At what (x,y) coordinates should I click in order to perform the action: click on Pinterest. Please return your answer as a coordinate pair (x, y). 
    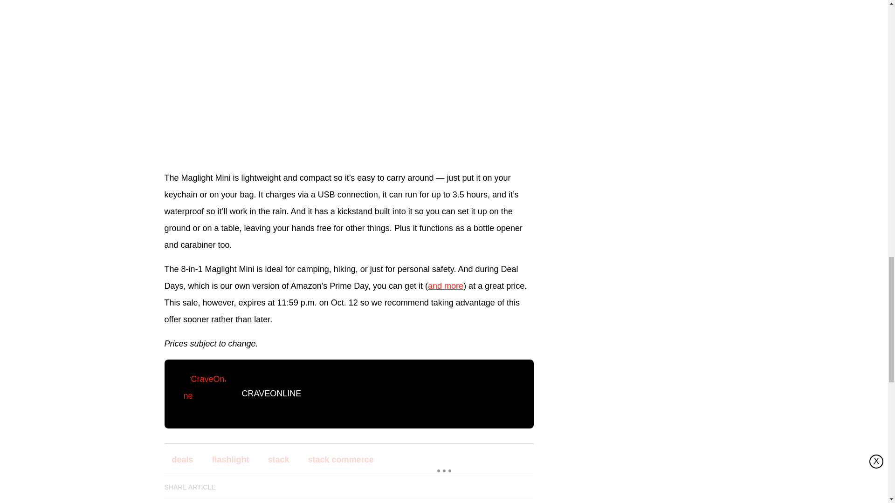
    Looking at the image, I should click on (311, 487).